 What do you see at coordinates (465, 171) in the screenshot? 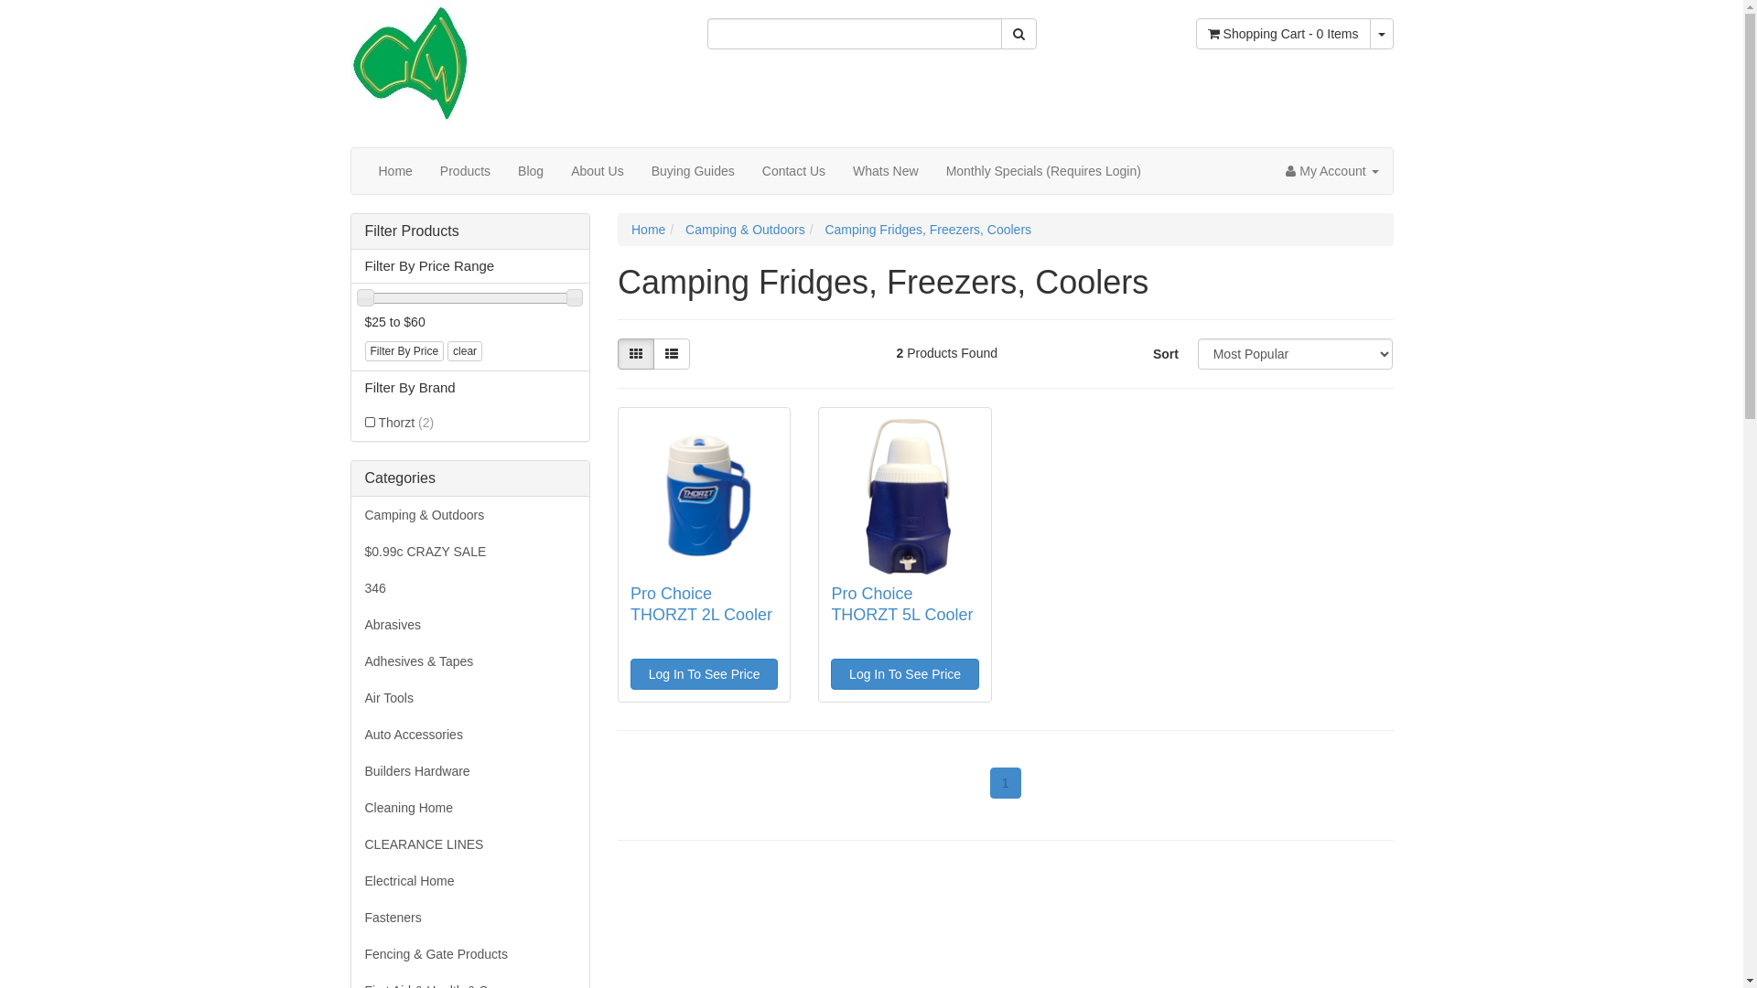
I see `Products` at bounding box center [465, 171].